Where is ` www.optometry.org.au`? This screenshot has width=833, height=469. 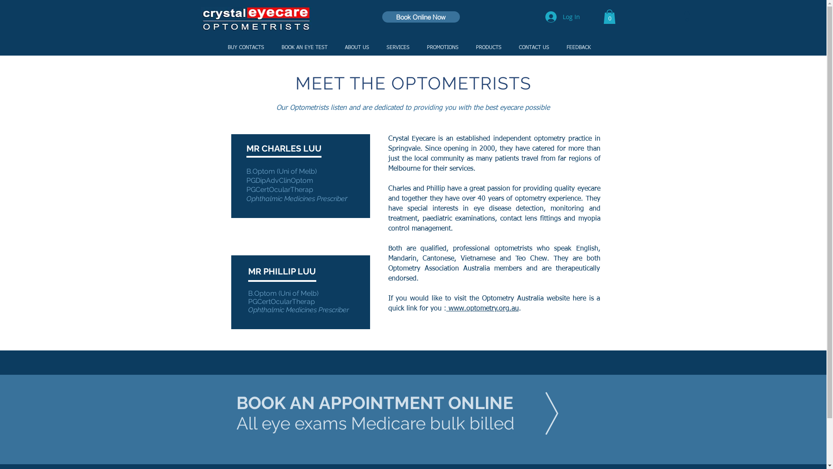
 www.optometry.org.au is located at coordinates (482, 309).